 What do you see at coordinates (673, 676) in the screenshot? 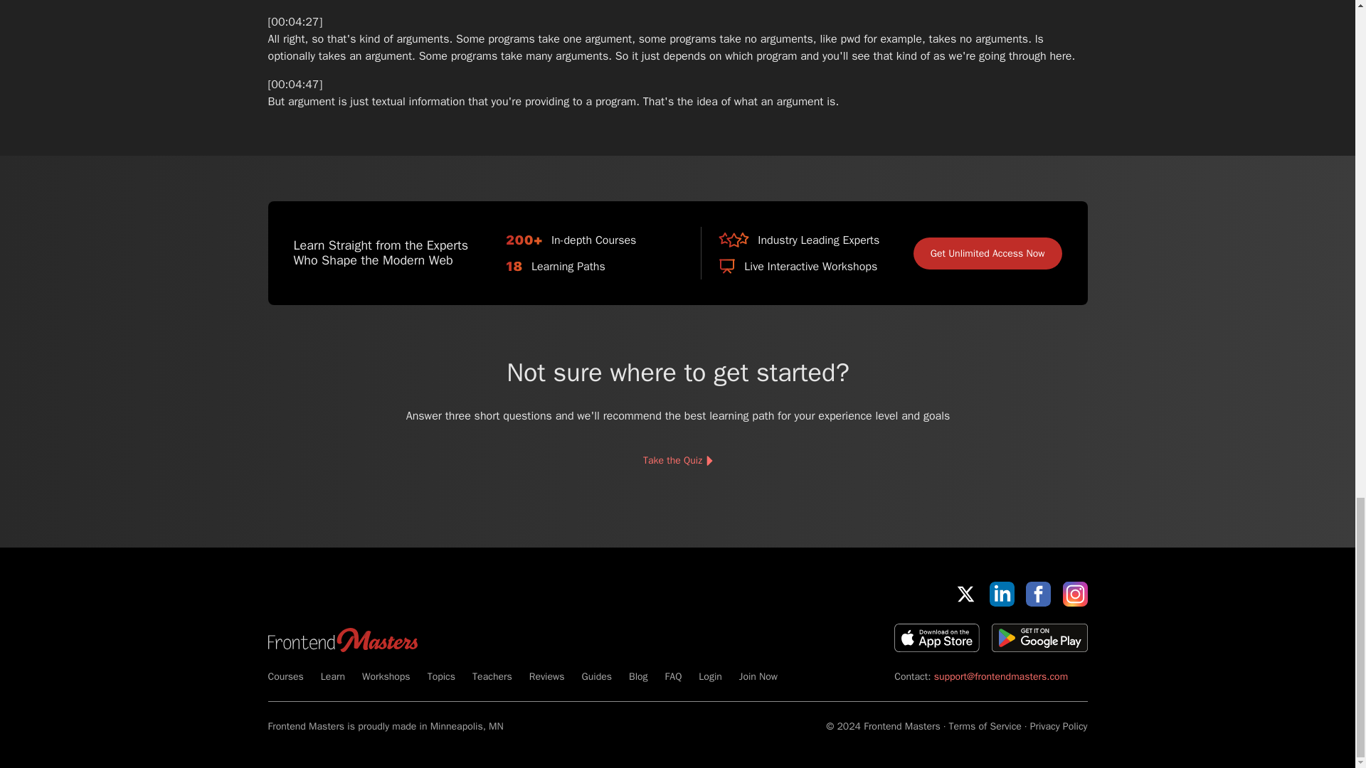
I see `FAQ` at bounding box center [673, 676].